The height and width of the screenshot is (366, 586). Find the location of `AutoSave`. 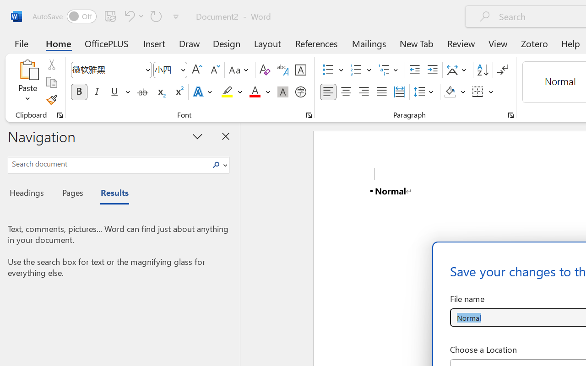

AutoSave is located at coordinates (64, 16).